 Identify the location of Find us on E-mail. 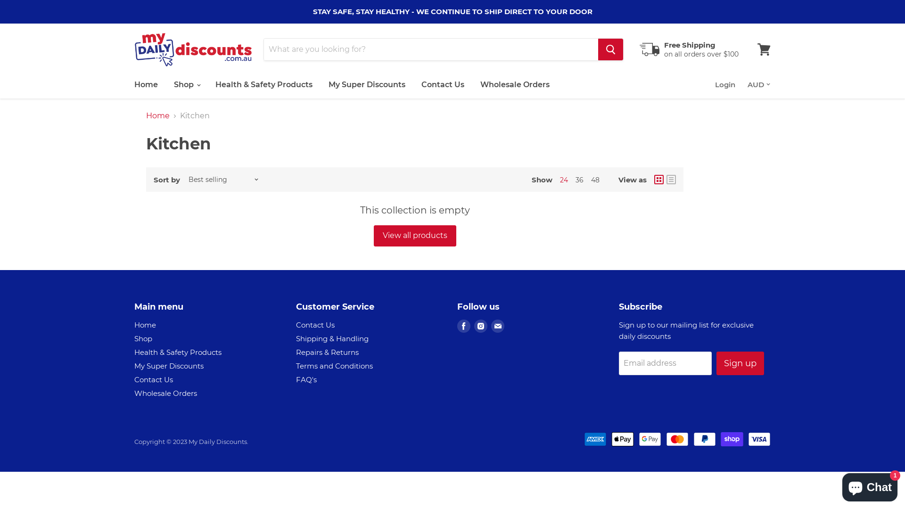
(498, 326).